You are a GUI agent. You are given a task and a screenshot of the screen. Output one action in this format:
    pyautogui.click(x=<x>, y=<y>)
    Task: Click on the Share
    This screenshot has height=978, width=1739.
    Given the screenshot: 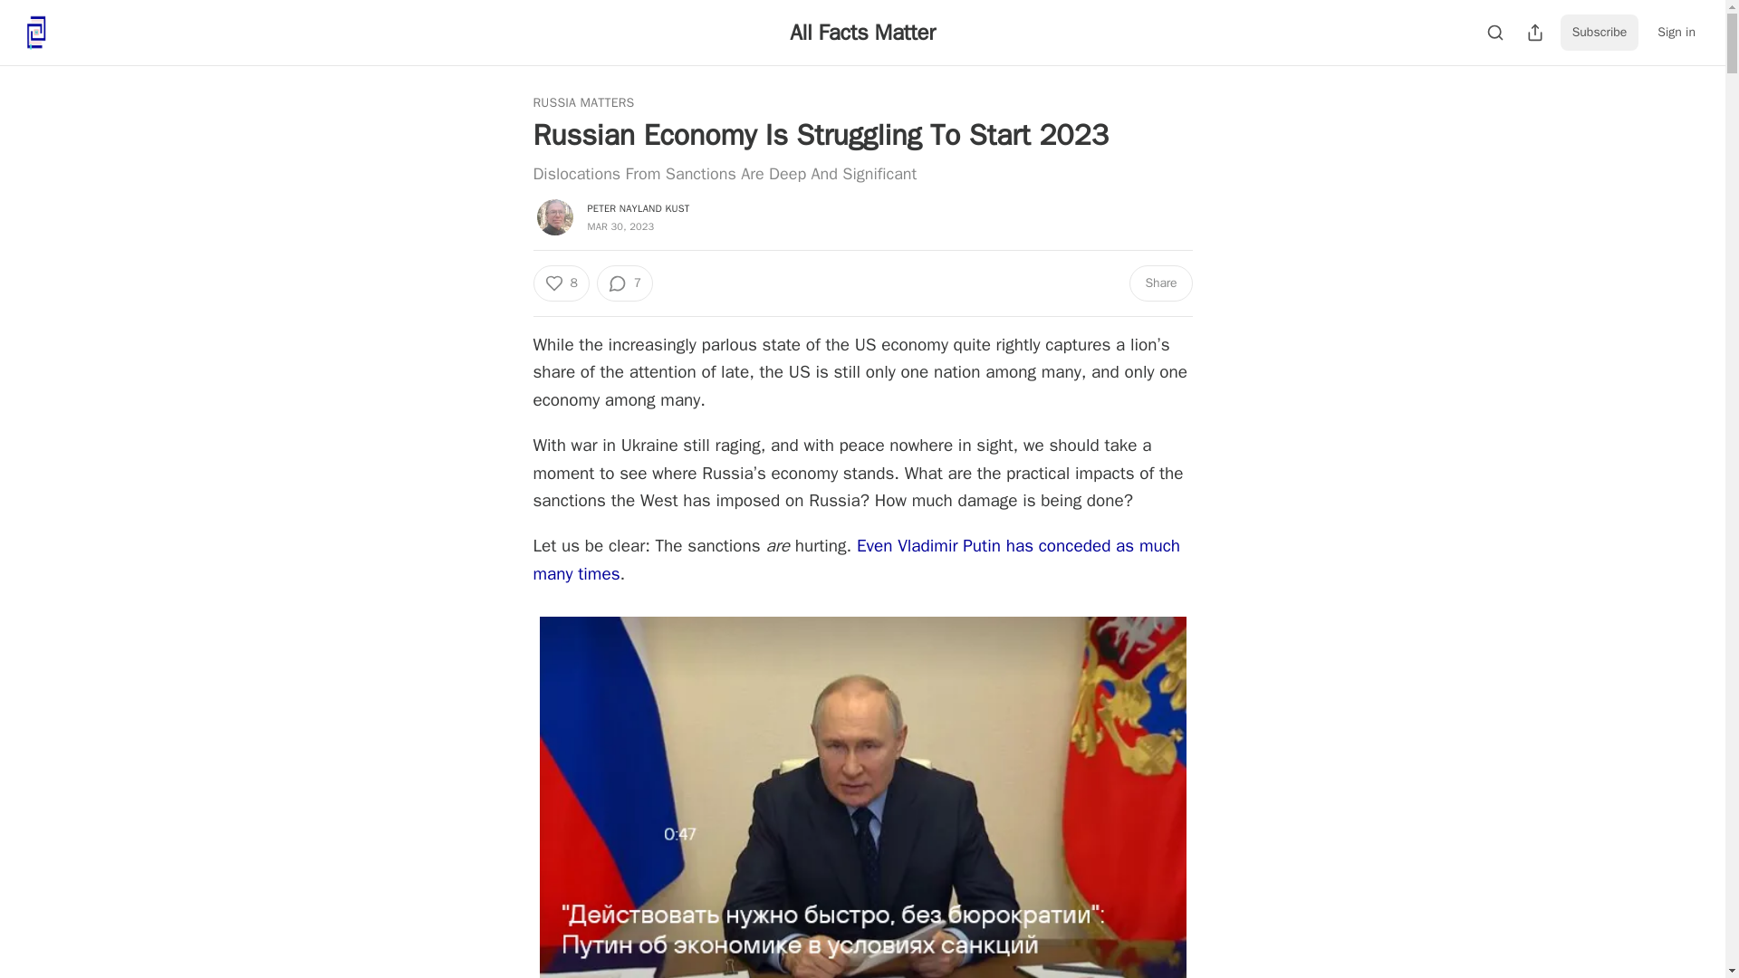 What is the action you would take?
    pyautogui.click(x=1159, y=283)
    